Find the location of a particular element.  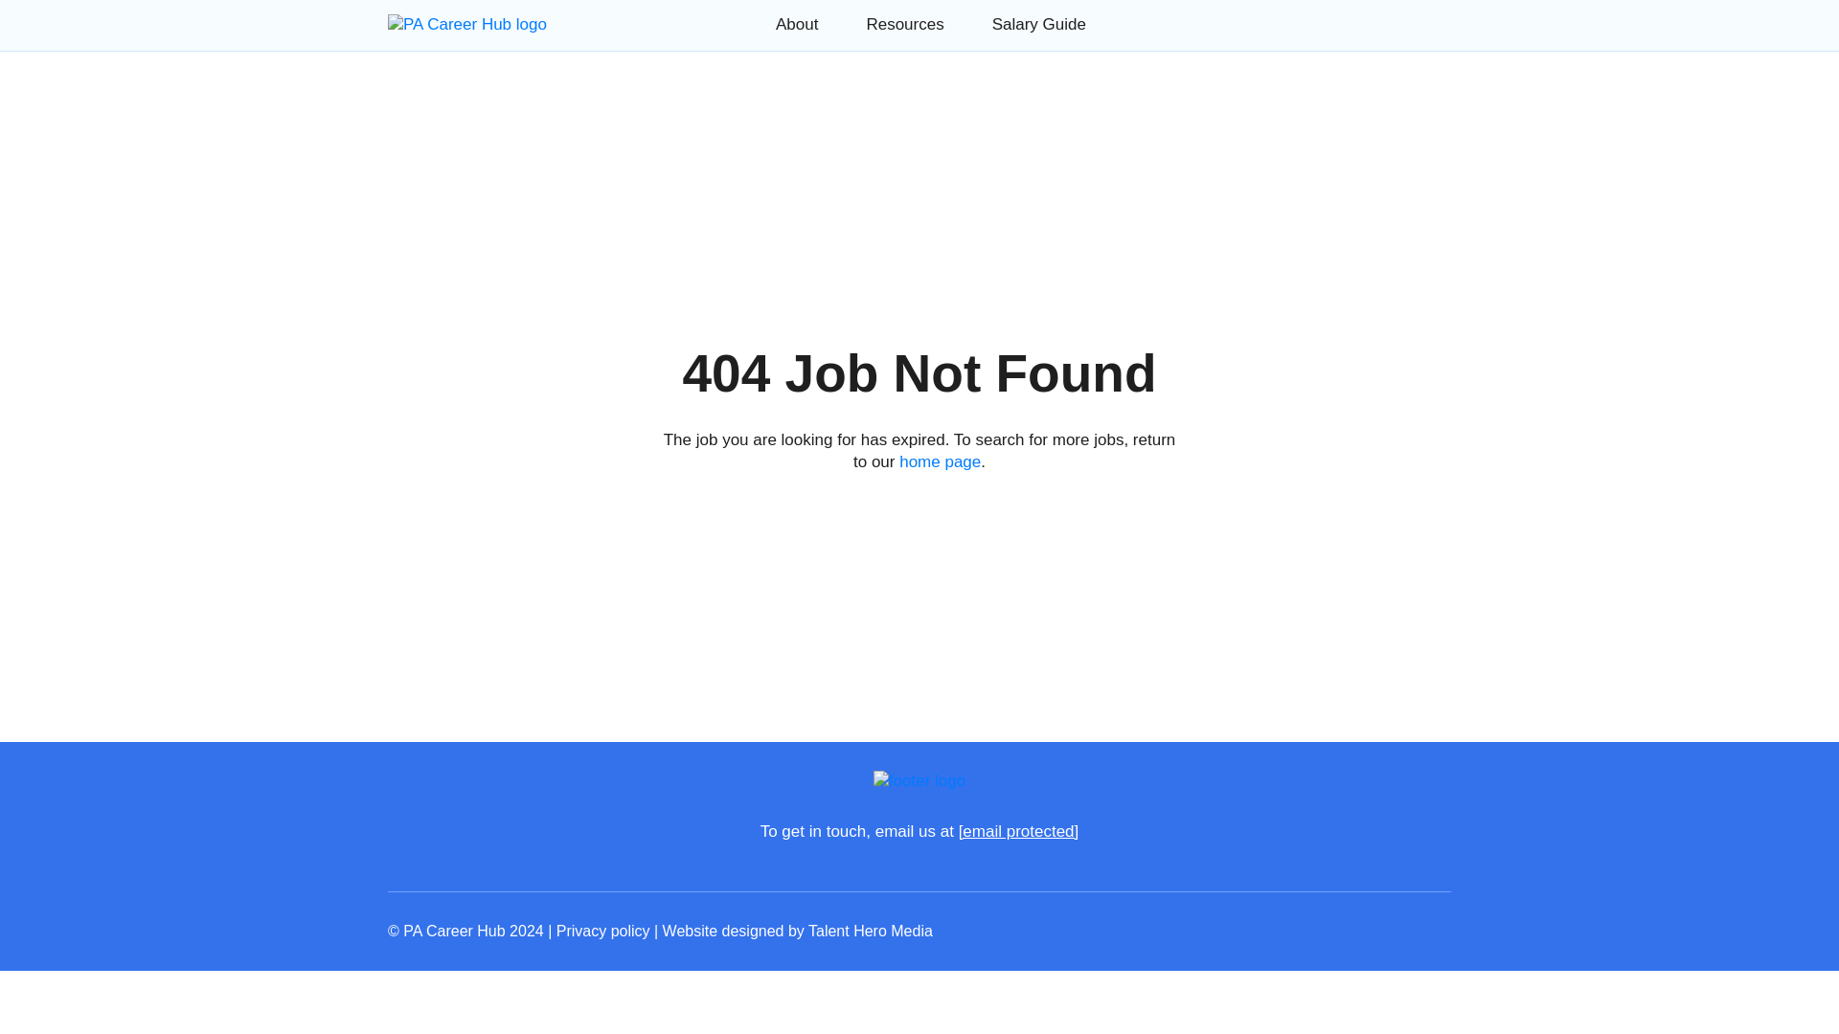

Search is located at coordinates (247, 103).